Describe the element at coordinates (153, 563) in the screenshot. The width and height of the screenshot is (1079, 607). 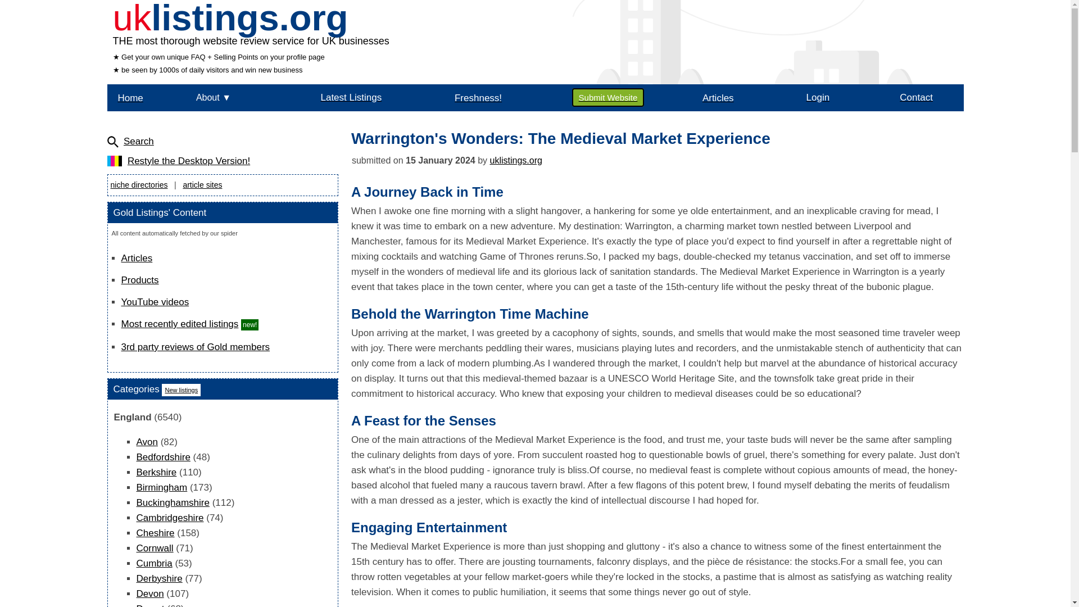
I see `Cumbria` at that location.